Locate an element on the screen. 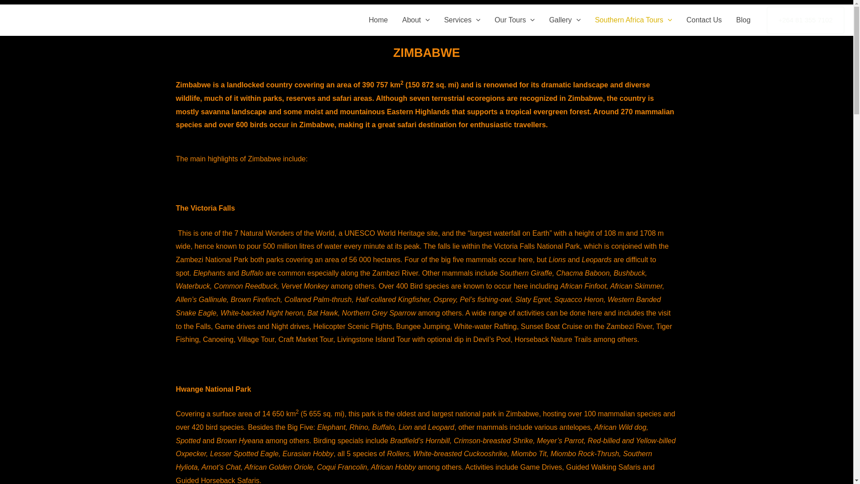  Gallery is located at coordinates (564, 20).